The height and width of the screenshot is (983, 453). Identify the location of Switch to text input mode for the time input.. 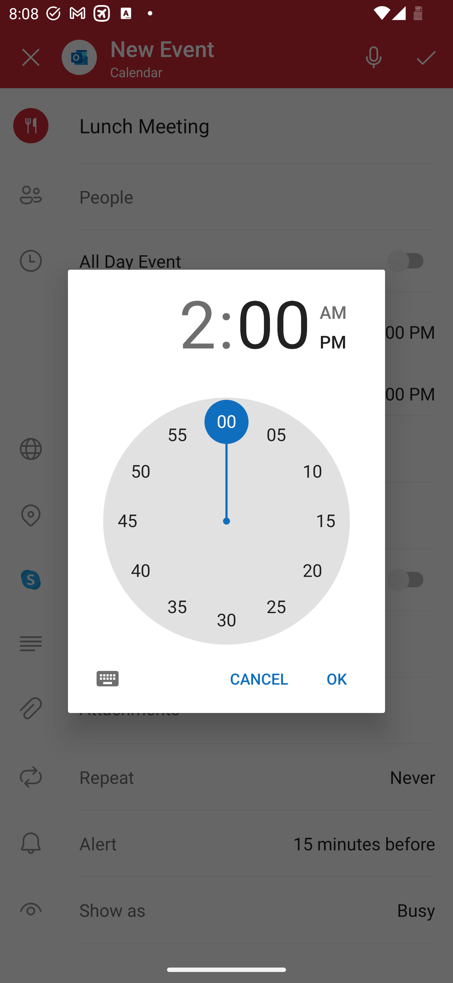
(108, 678).